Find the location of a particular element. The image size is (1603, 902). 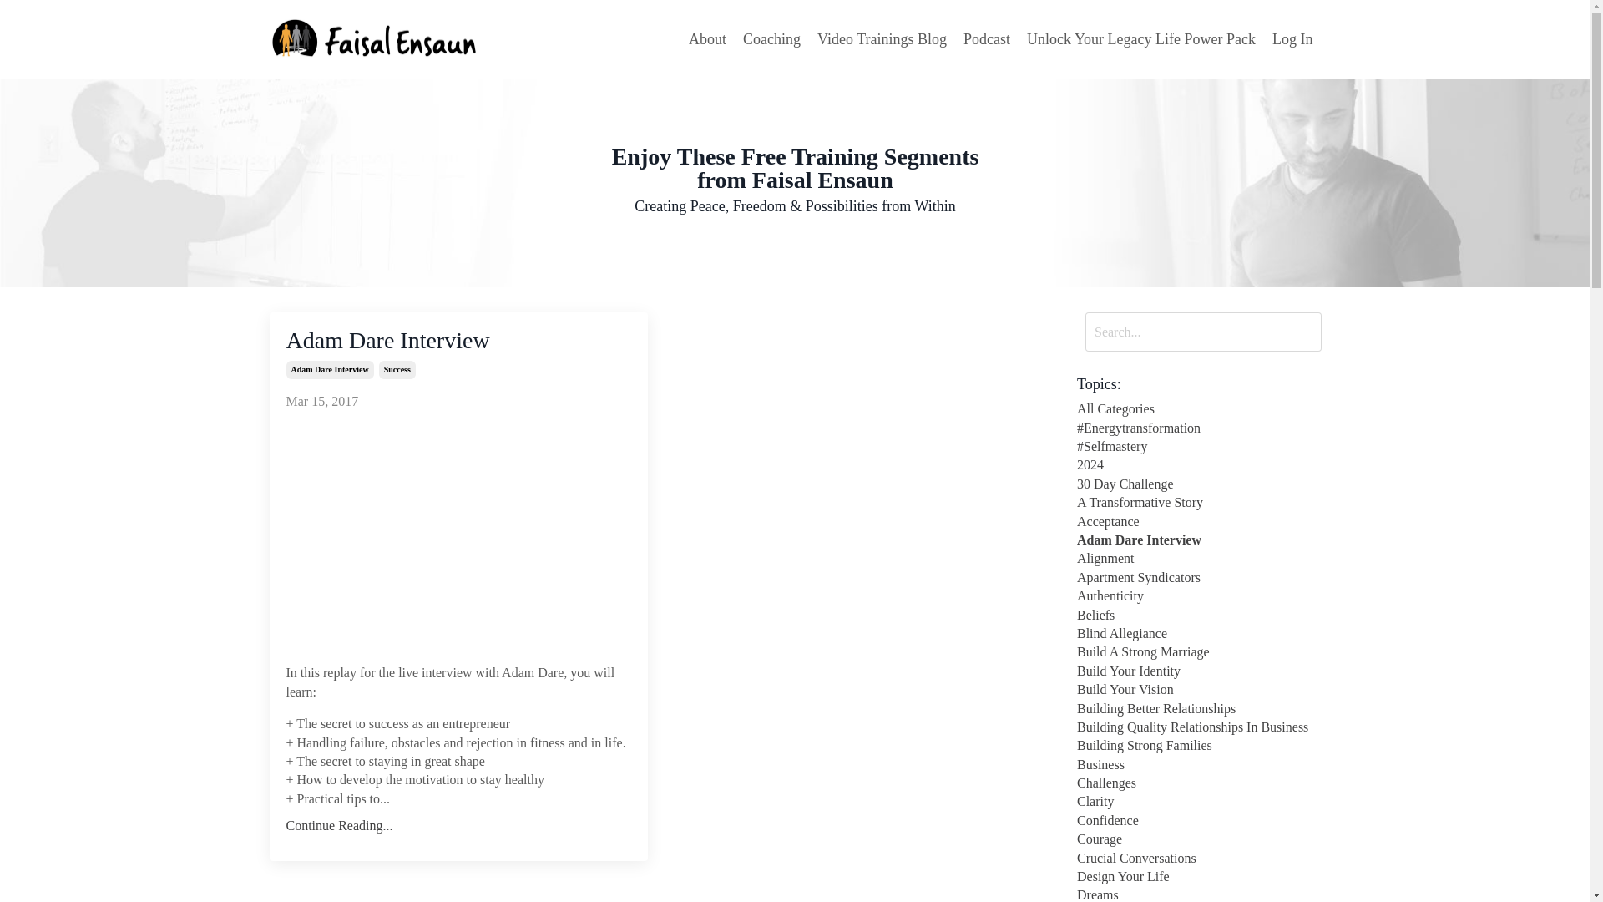

Design Your Life is located at coordinates (1199, 876).